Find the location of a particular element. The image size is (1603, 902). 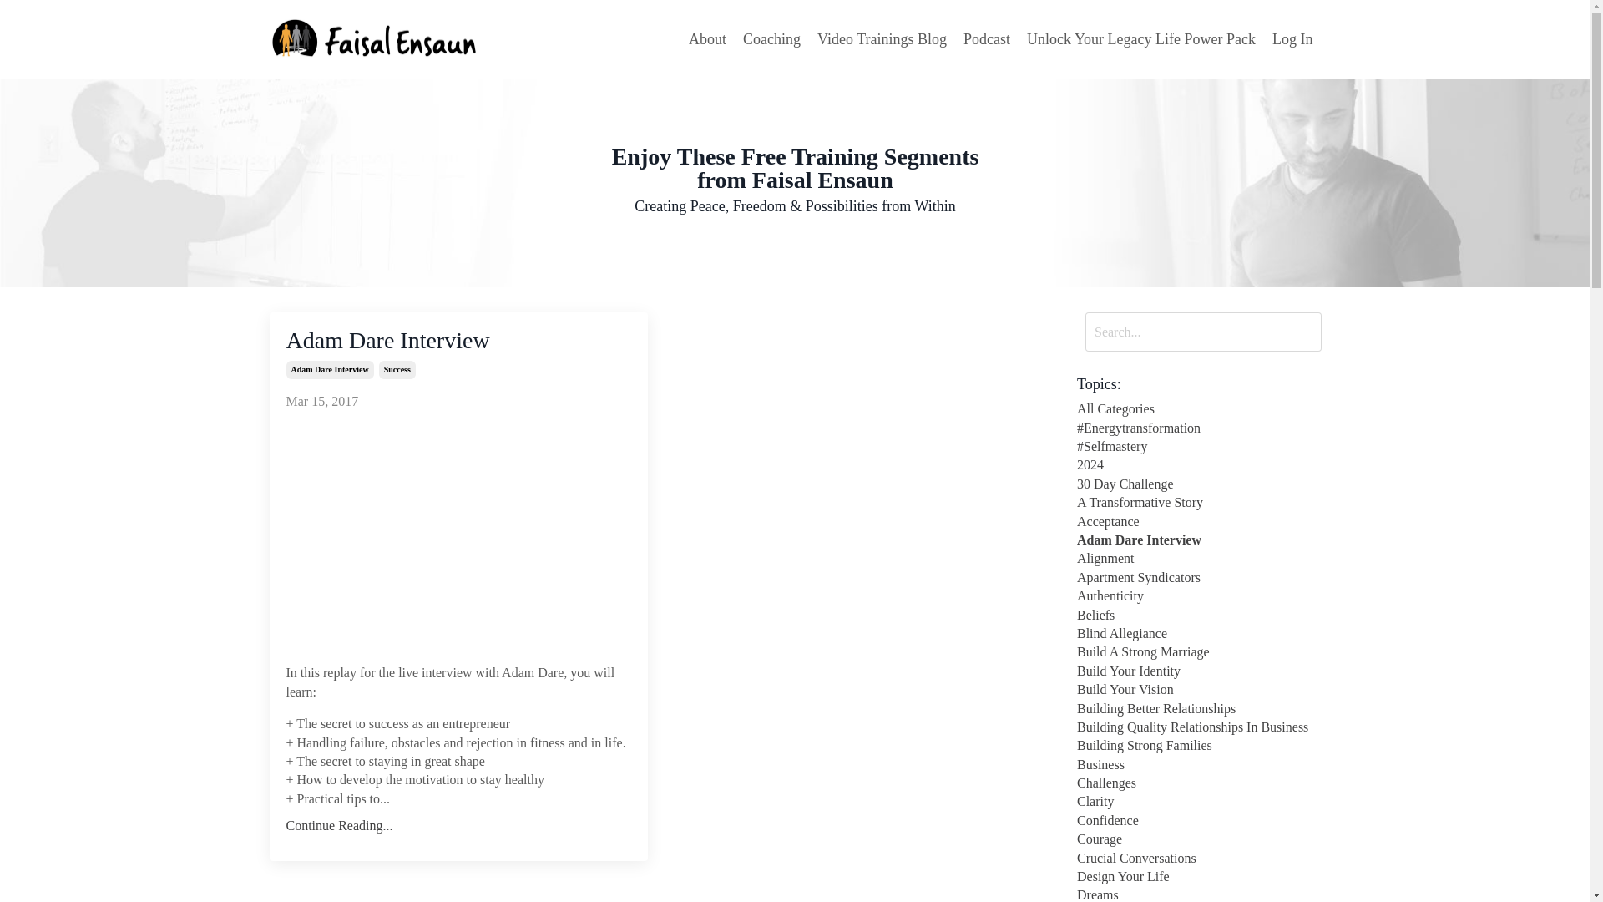

Design Your Life is located at coordinates (1199, 876).